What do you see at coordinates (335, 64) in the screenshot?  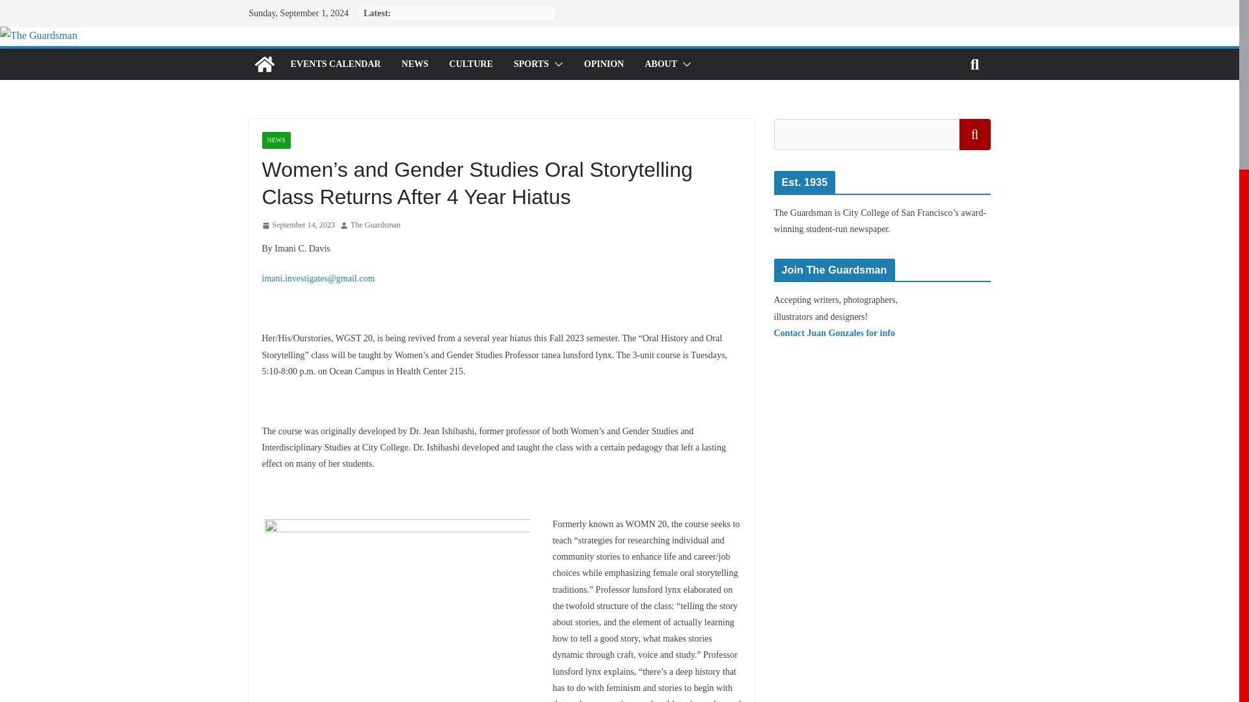 I see `EVENTS CALENDAR` at bounding box center [335, 64].